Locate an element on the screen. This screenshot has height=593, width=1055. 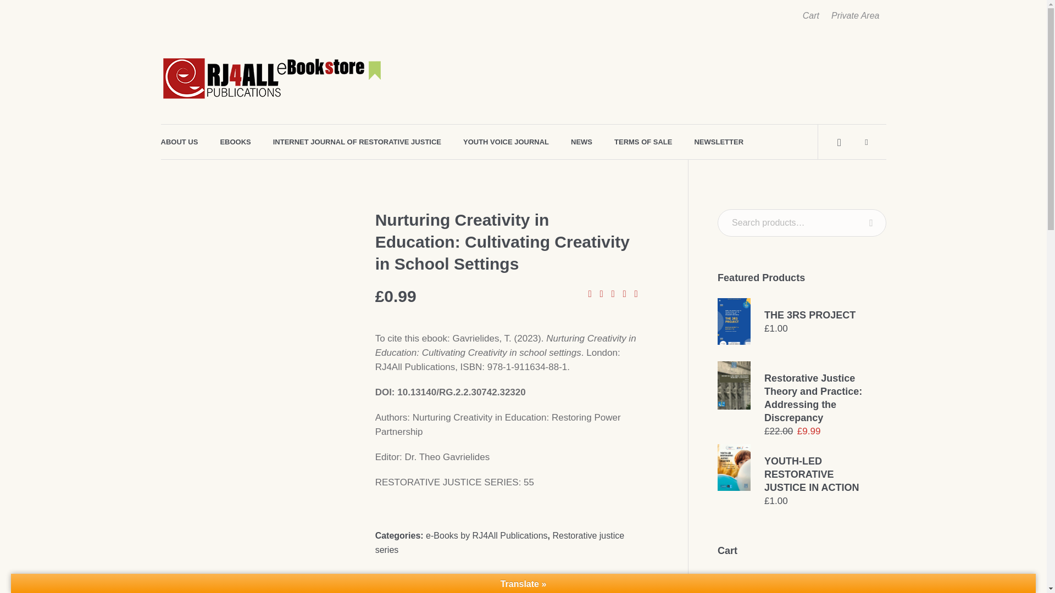
Private Area is located at coordinates (855, 16).